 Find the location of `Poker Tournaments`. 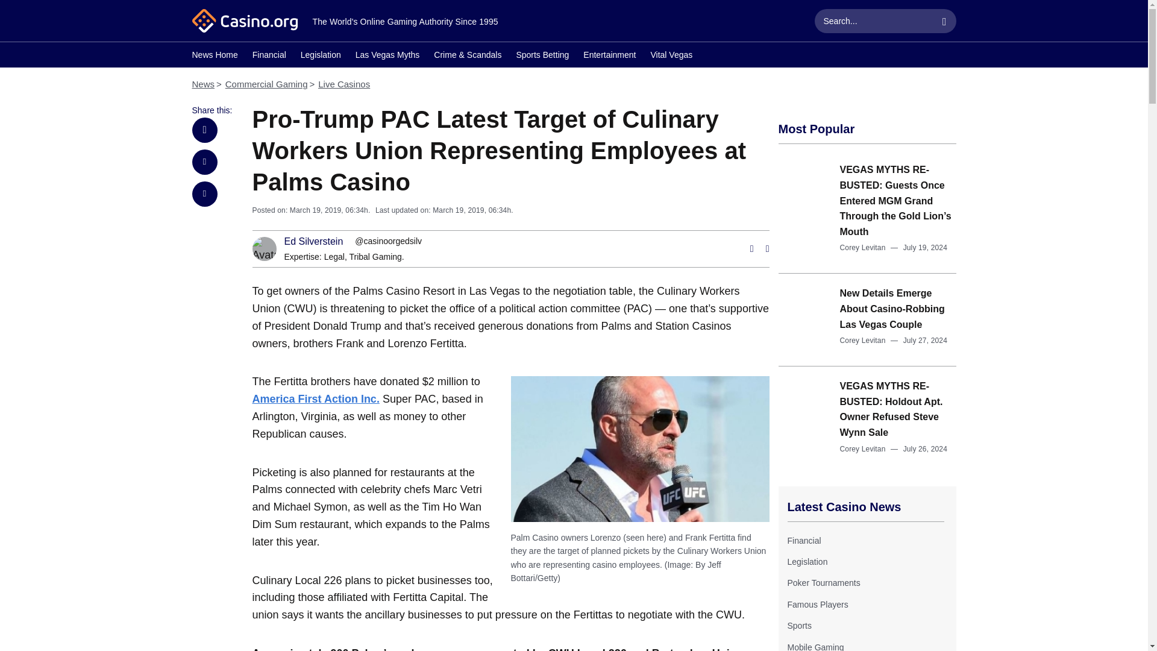

Poker Tournaments is located at coordinates (823, 583).